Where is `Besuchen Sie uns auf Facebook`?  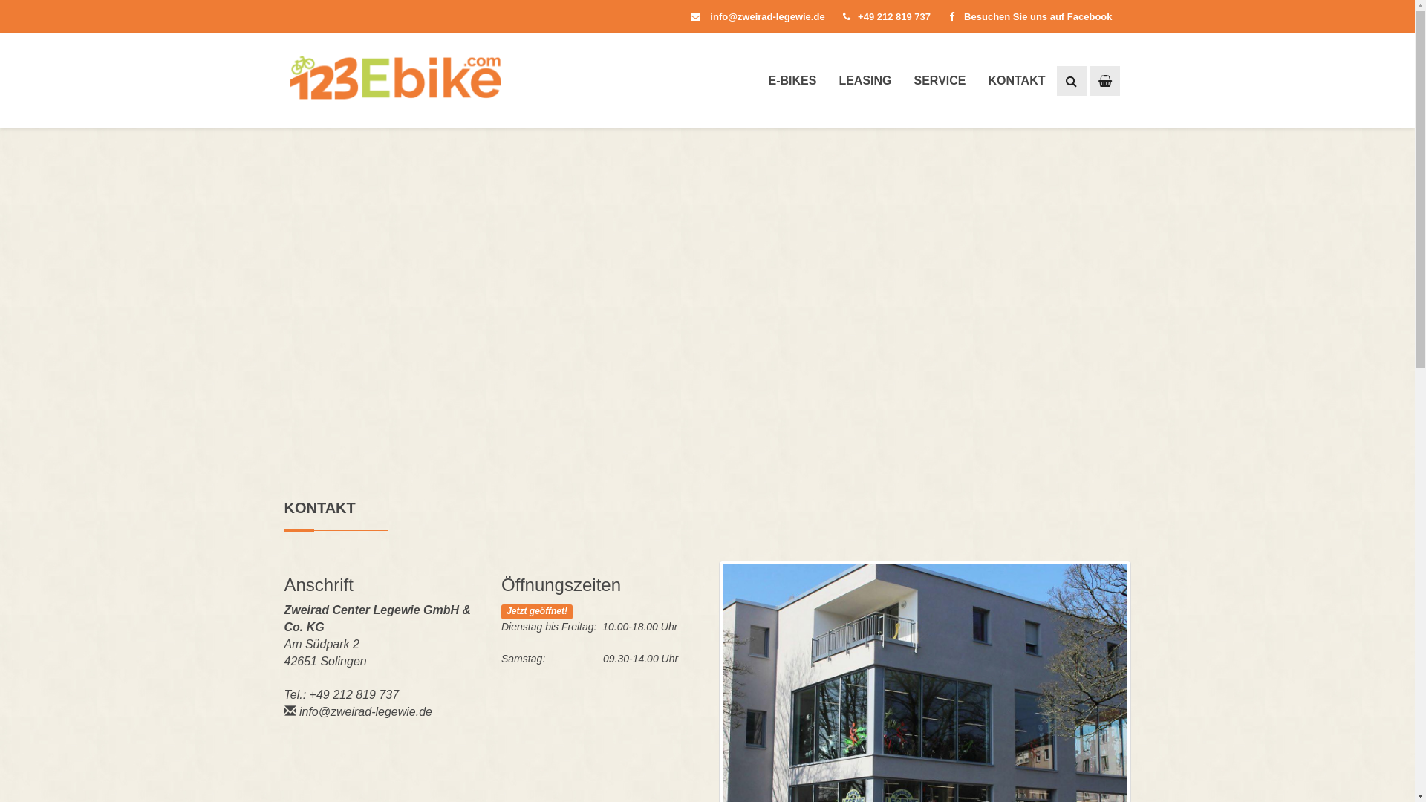 Besuchen Sie uns auf Facebook is located at coordinates (1035, 16).